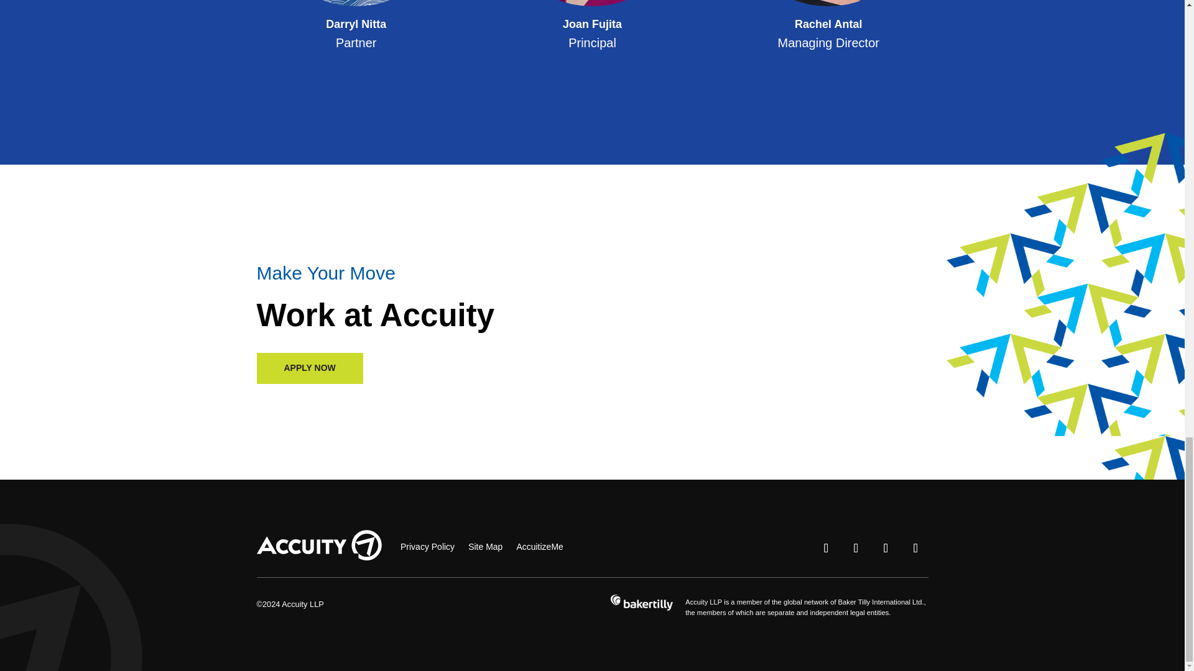 The height and width of the screenshot is (671, 1194). Describe the element at coordinates (825, 547) in the screenshot. I see `Follow on Instagram` at that location.